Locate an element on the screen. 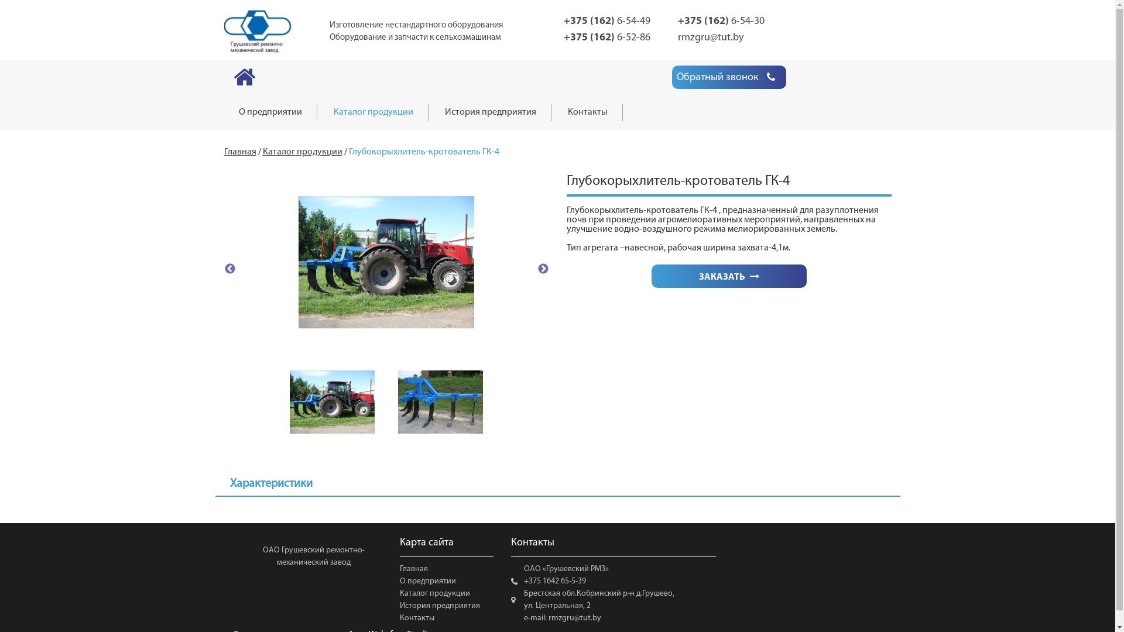  rmzgru@tut.by is located at coordinates (711, 37).